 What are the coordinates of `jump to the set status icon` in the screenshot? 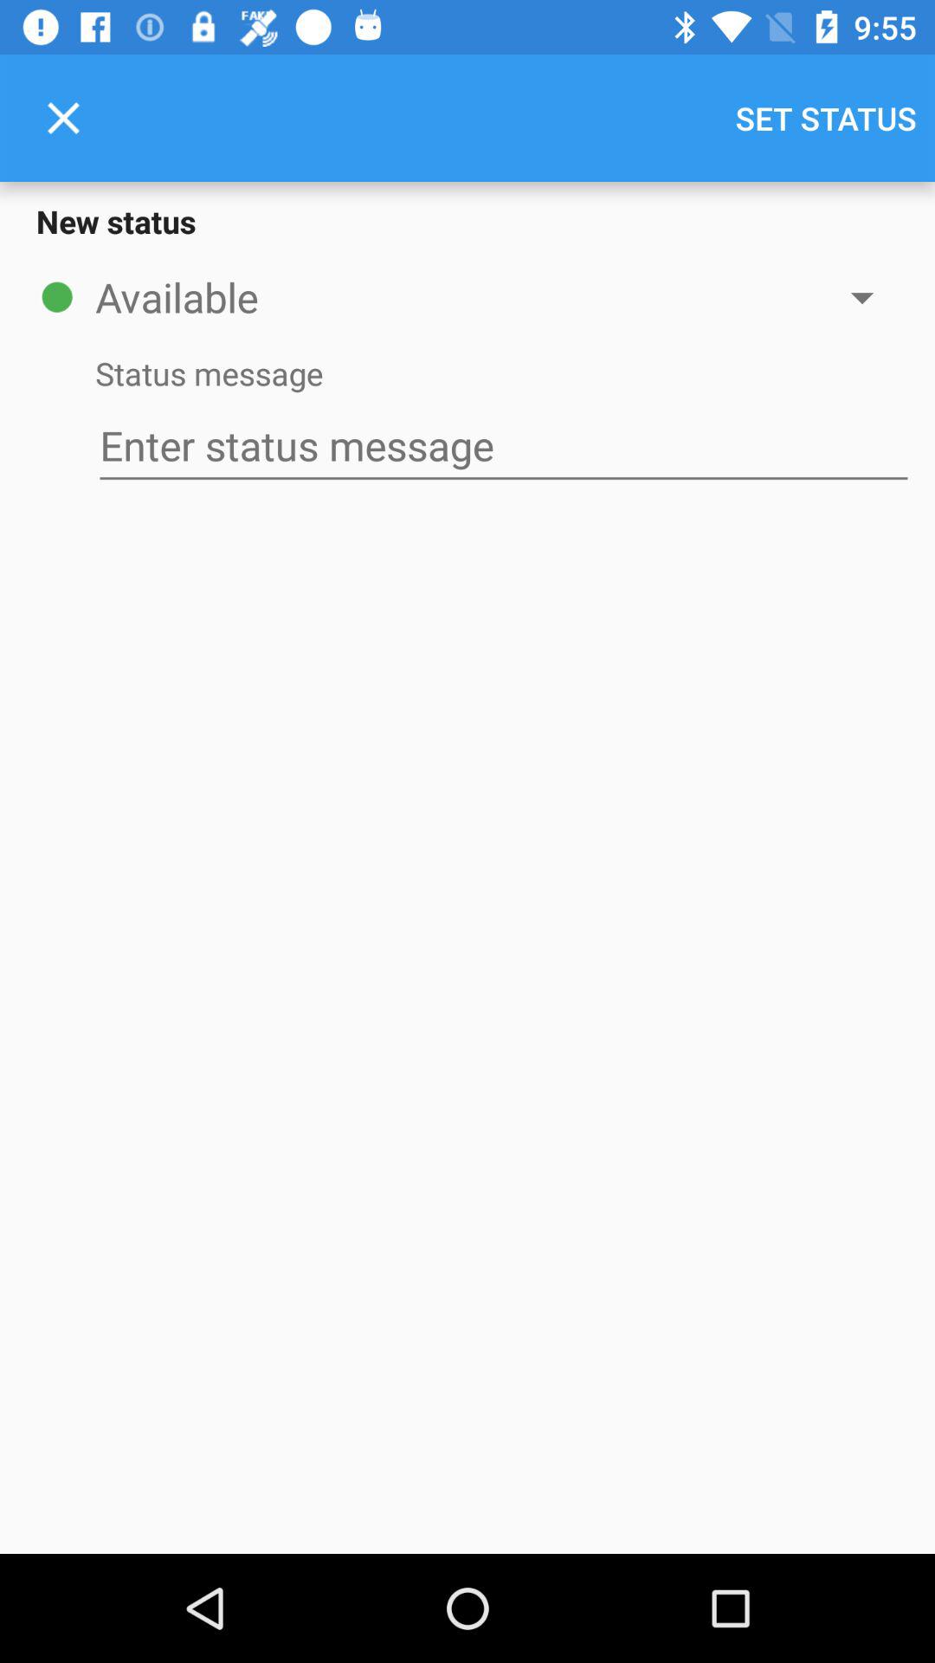 It's located at (826, 118).